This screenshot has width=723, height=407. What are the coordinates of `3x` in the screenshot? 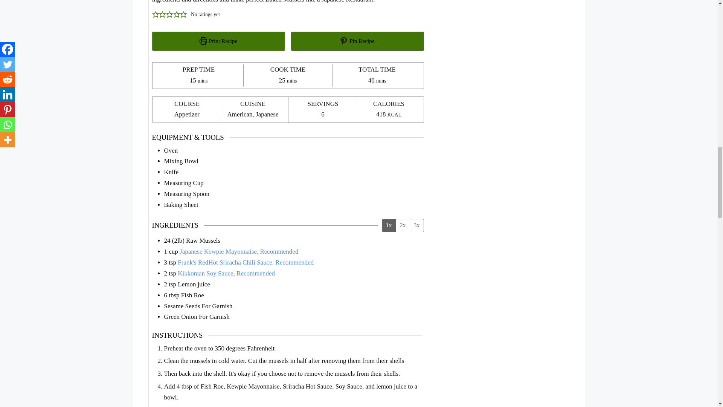 It's located at (416, 225).